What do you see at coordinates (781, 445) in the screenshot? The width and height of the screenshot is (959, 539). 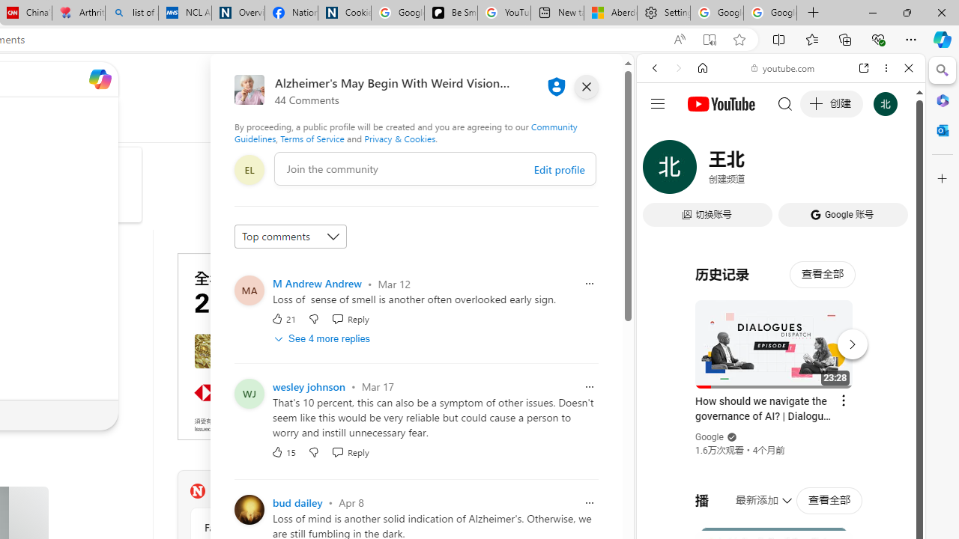 I see `Trailer #2 [HD]` at bounding box center [781, 445].